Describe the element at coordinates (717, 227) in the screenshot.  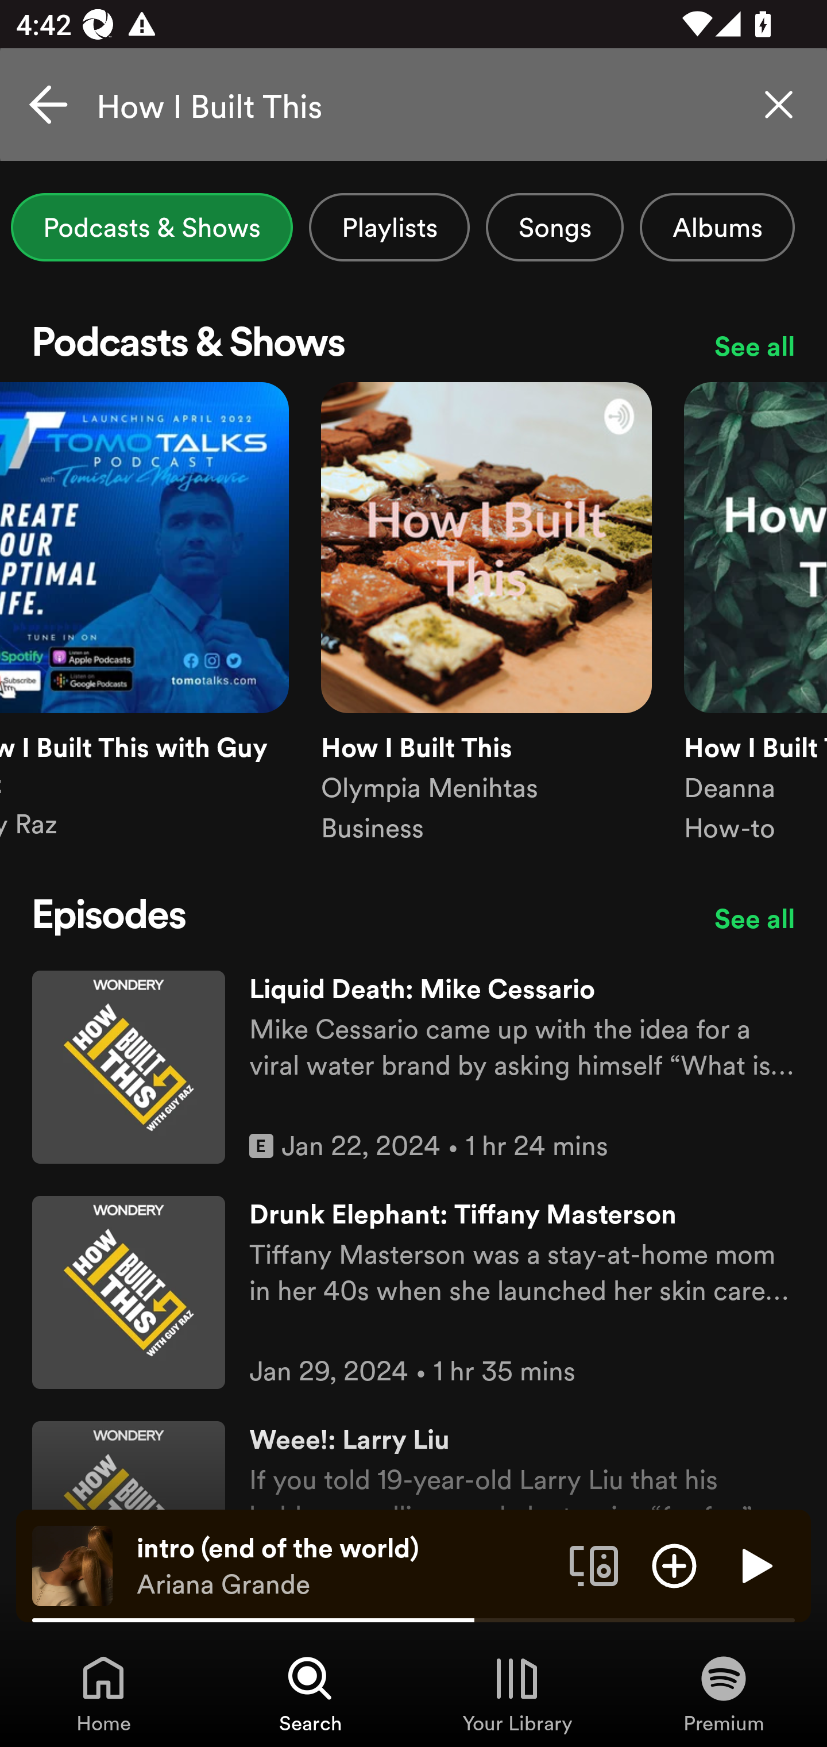
I see `Albums` at that location.